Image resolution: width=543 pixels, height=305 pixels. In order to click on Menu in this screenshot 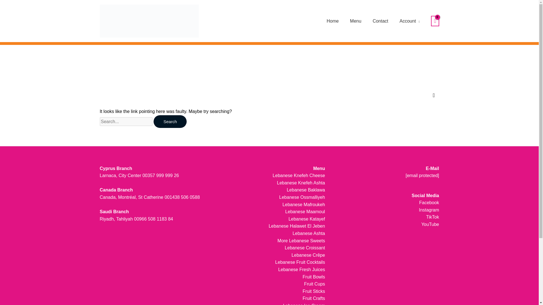, I will do `click(355, 21)`.